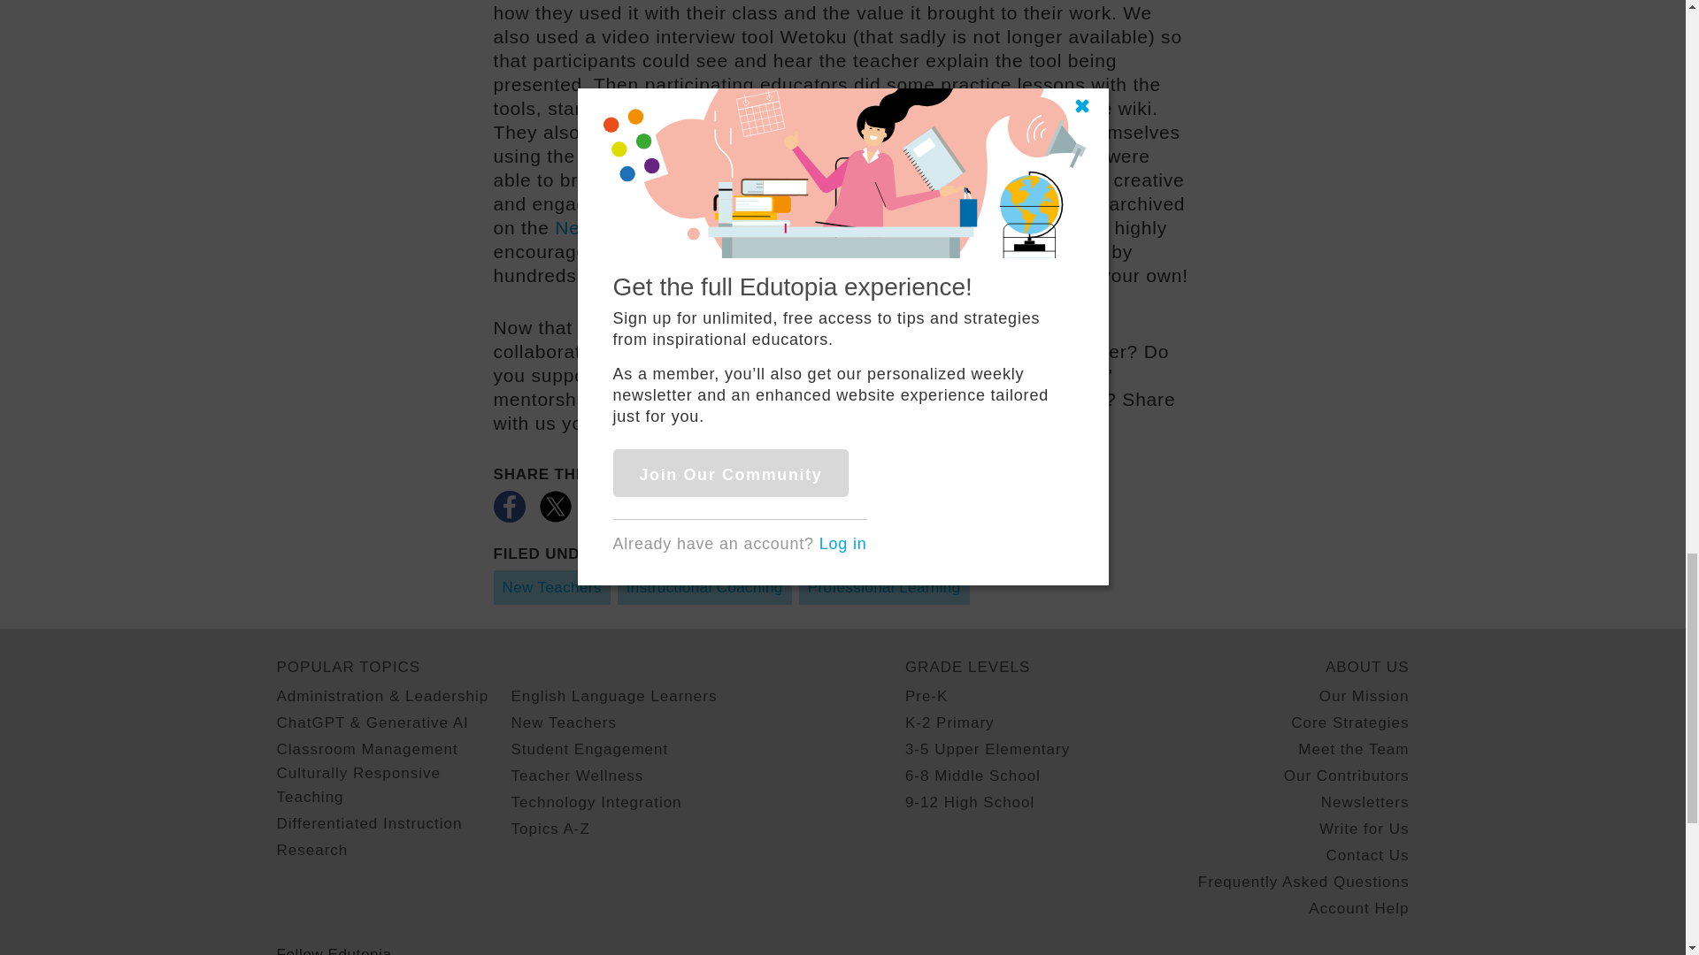 Image resolution: width=1699 pixels, height=955 pixels. What do you see at coordinates (704, 587) in the screenshot?
I see `Instructional Coaching` at bounding box center [704, 587].